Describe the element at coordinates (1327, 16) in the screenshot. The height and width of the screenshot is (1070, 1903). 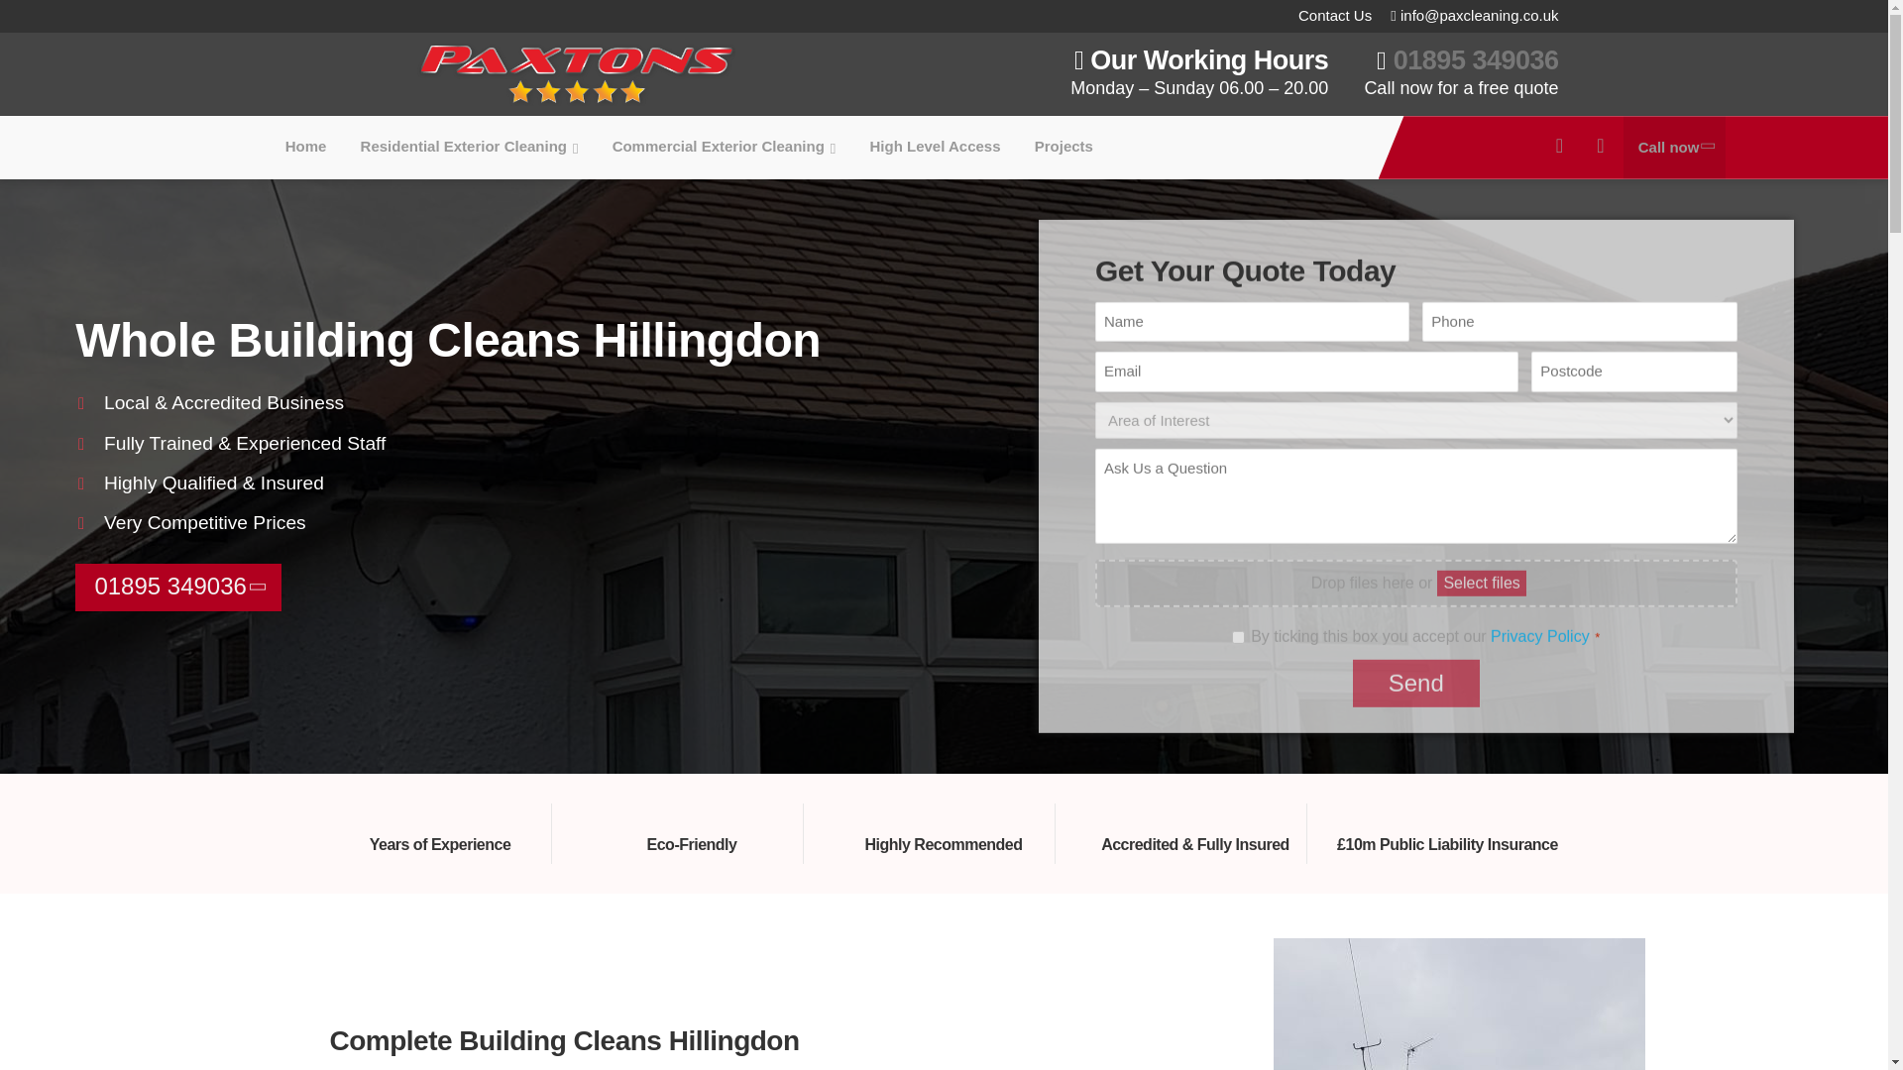
I see `Contact Us` at that location.